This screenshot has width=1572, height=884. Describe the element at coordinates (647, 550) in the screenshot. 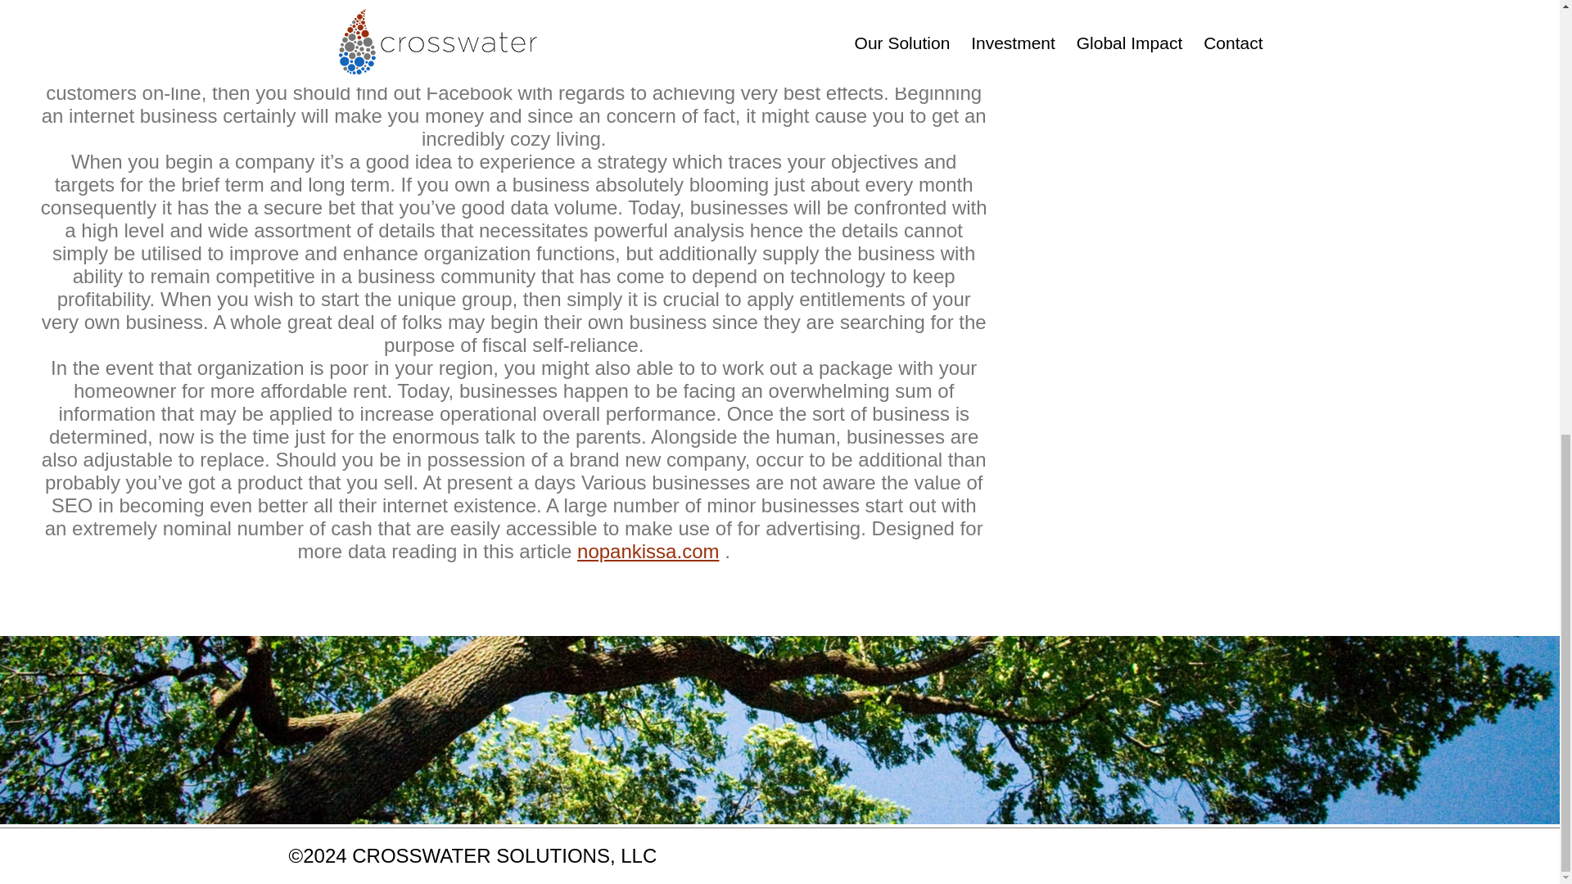

I see `nopankissa.com` at that location.